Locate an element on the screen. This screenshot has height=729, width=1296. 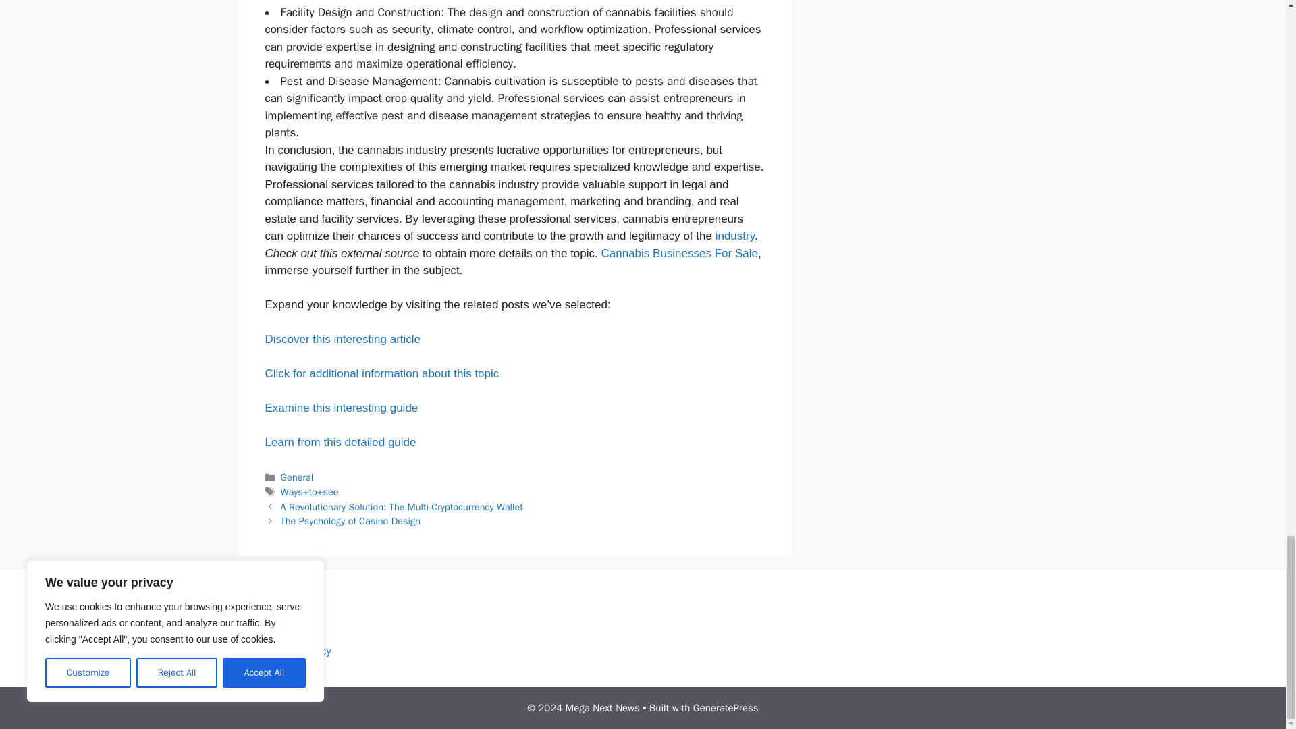
Discover this interesting article is located at coordinates (342, 339).